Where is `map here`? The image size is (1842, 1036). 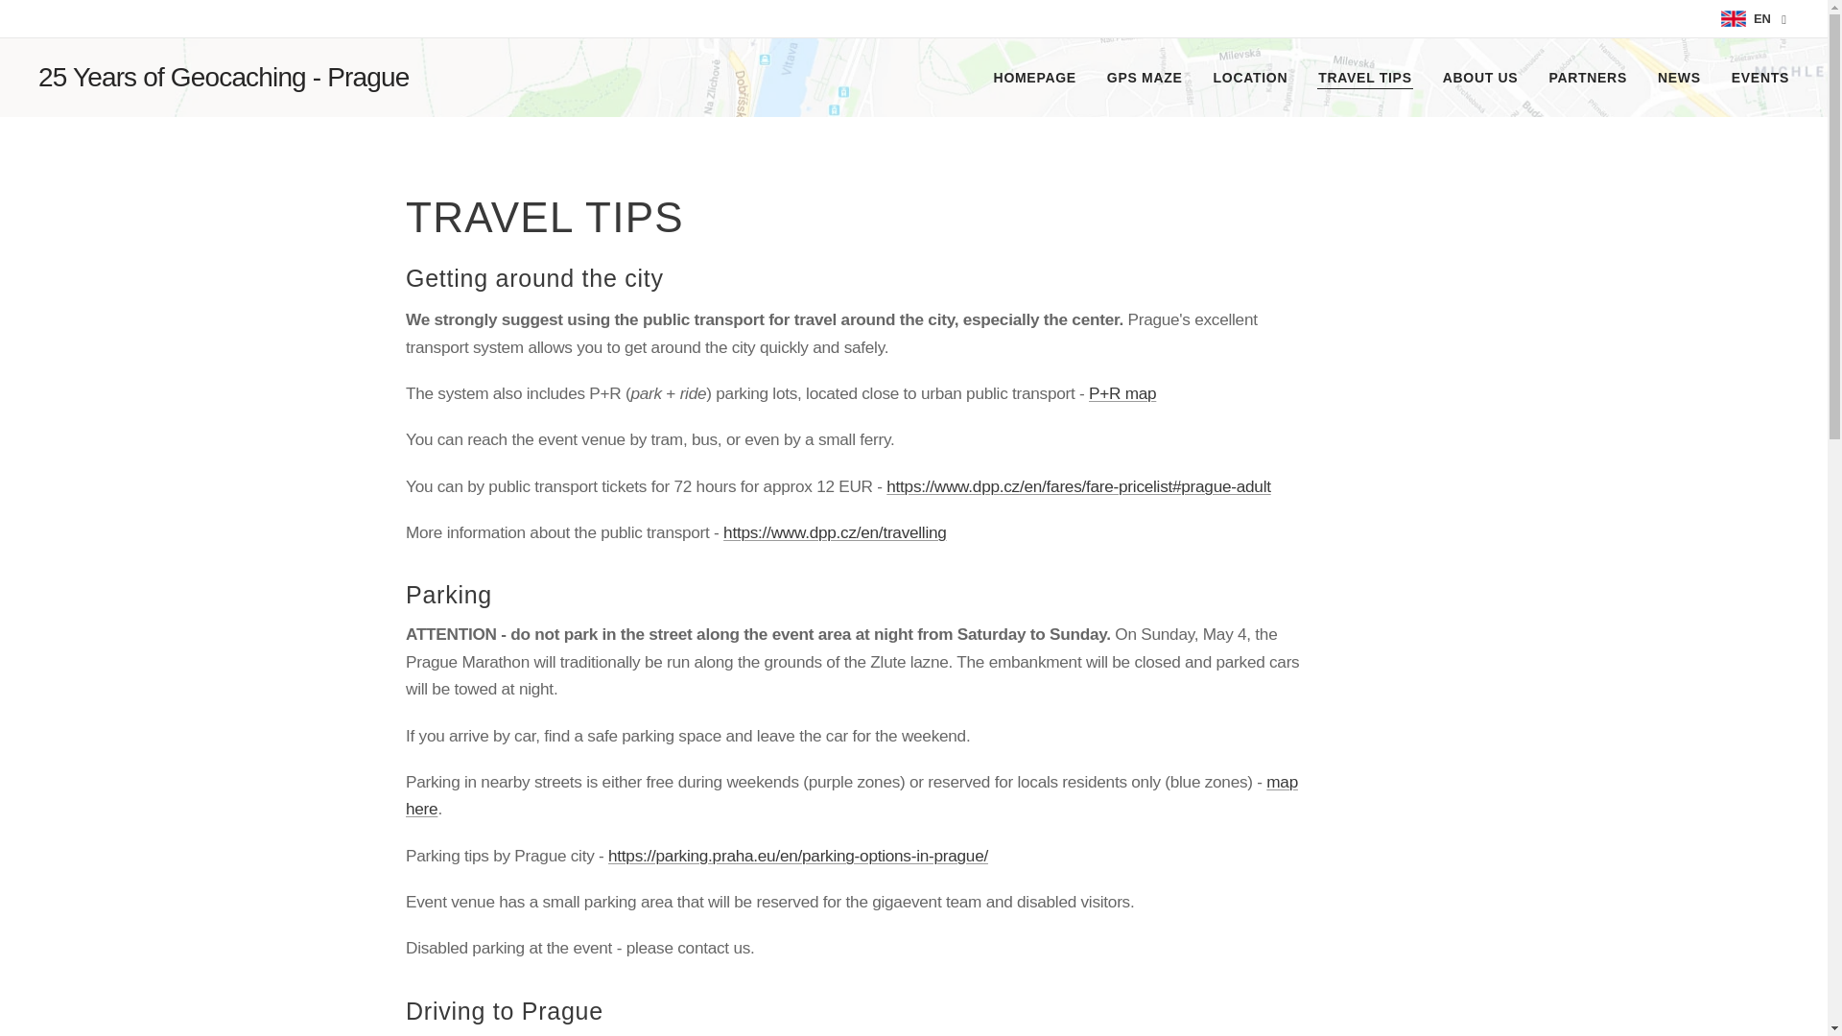 map here is located at coordinates (850, 794).